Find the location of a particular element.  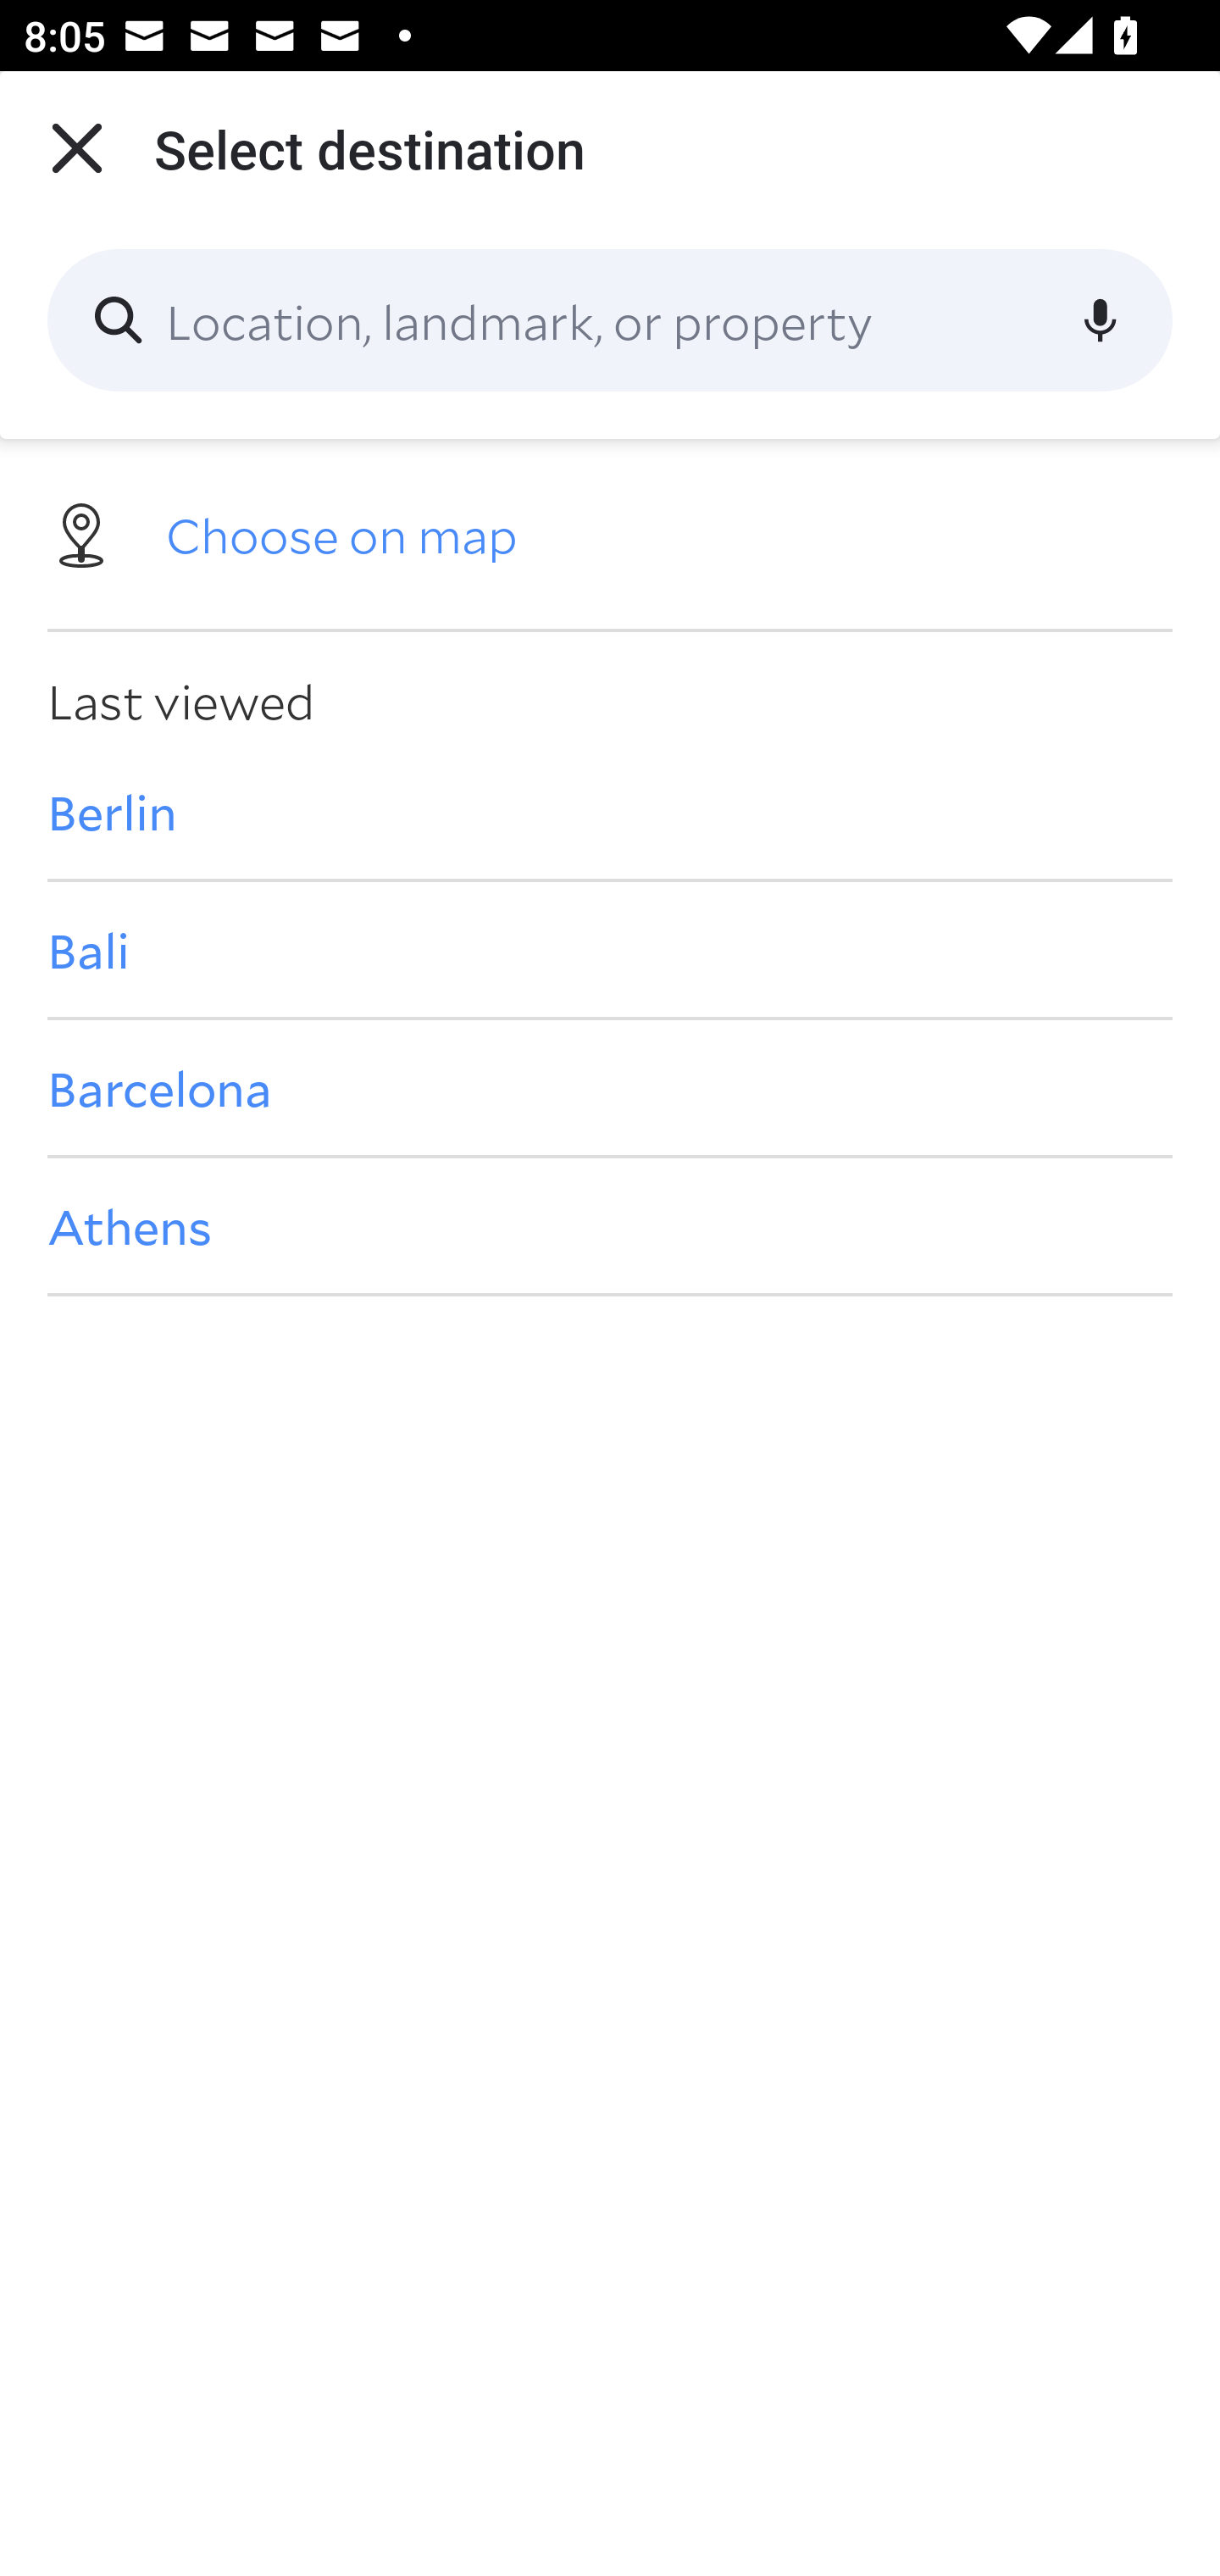

Choose on map is located at coordinates (610, 532).